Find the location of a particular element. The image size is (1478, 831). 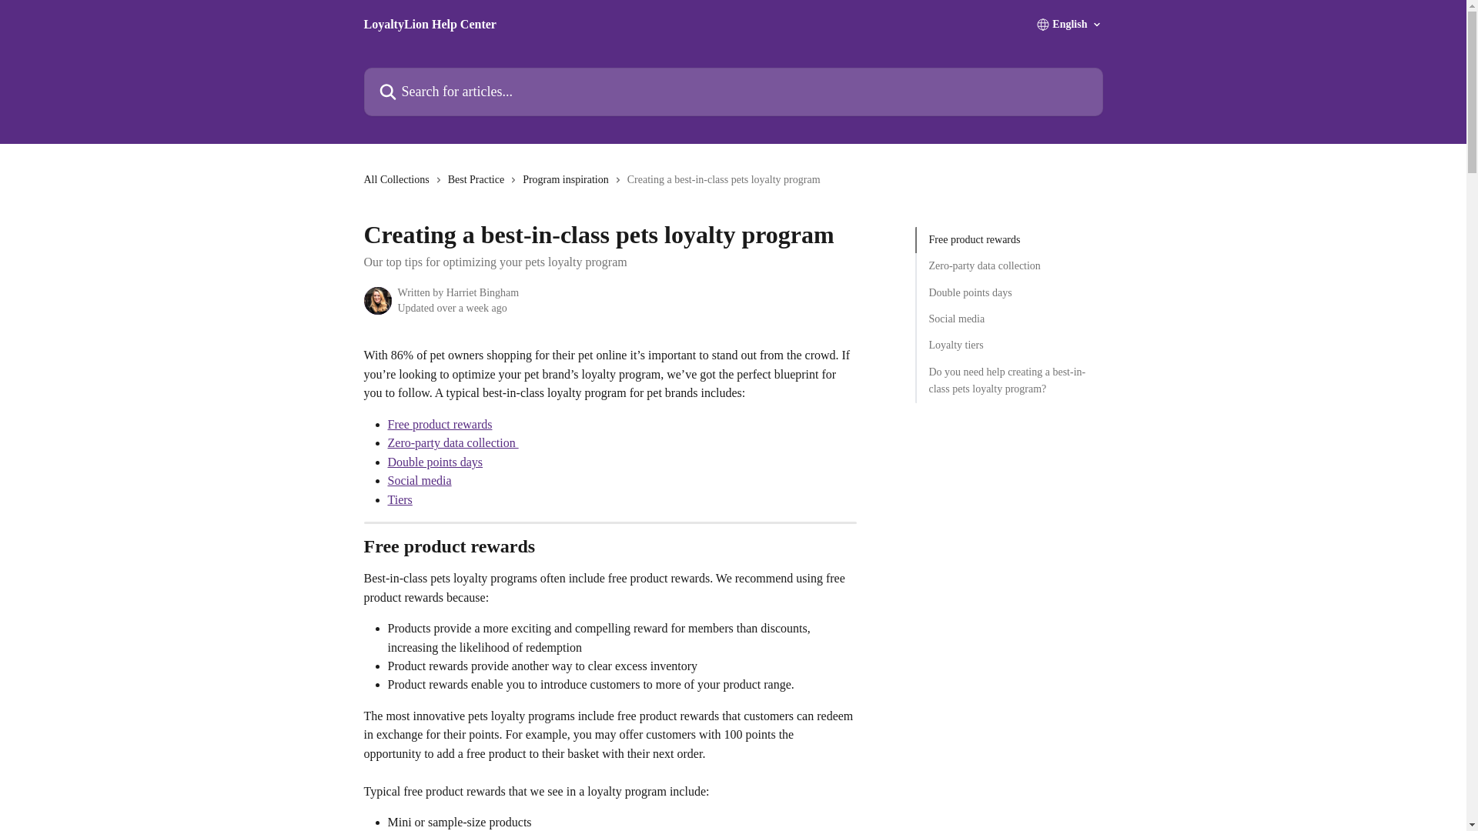

Loyalty tiers is located at coordinates (1008, 345).